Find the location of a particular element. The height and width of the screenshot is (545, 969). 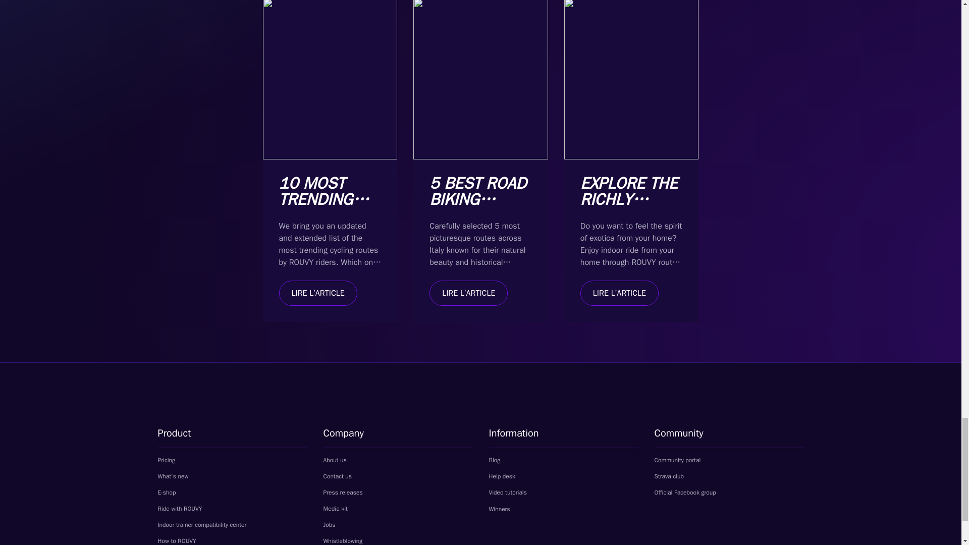

Pricing is located at coordinates (166, 460).